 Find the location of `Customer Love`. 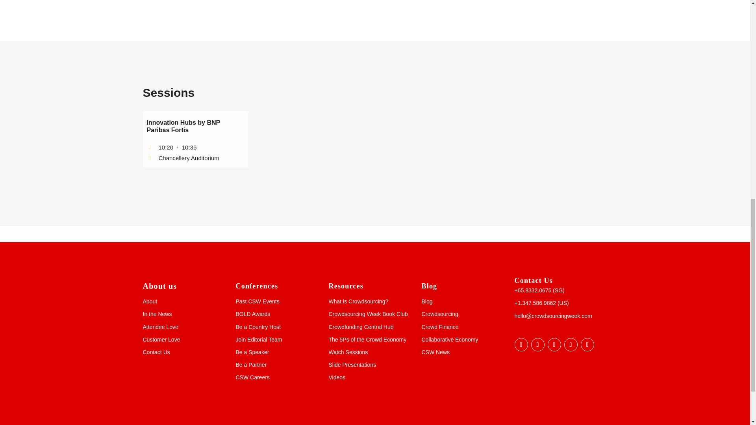

Customer Love is located at coordinates (161, 339).